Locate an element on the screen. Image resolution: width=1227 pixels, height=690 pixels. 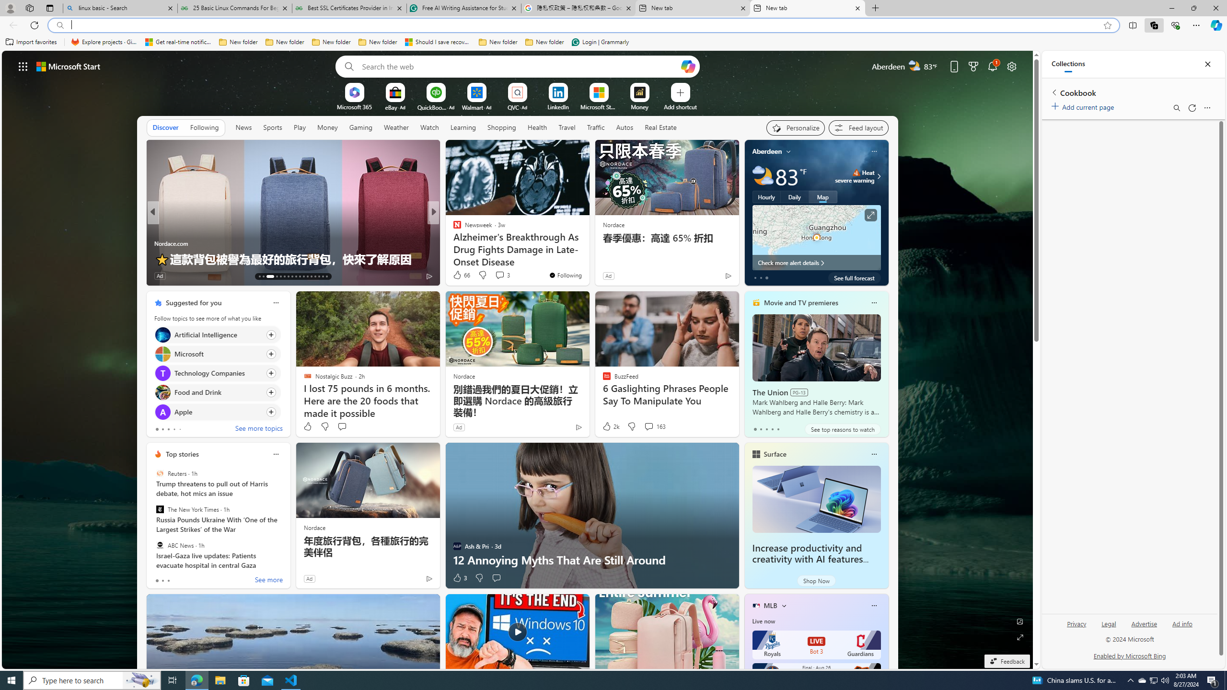
tom's Hardware is located at coordinates (453, 228).